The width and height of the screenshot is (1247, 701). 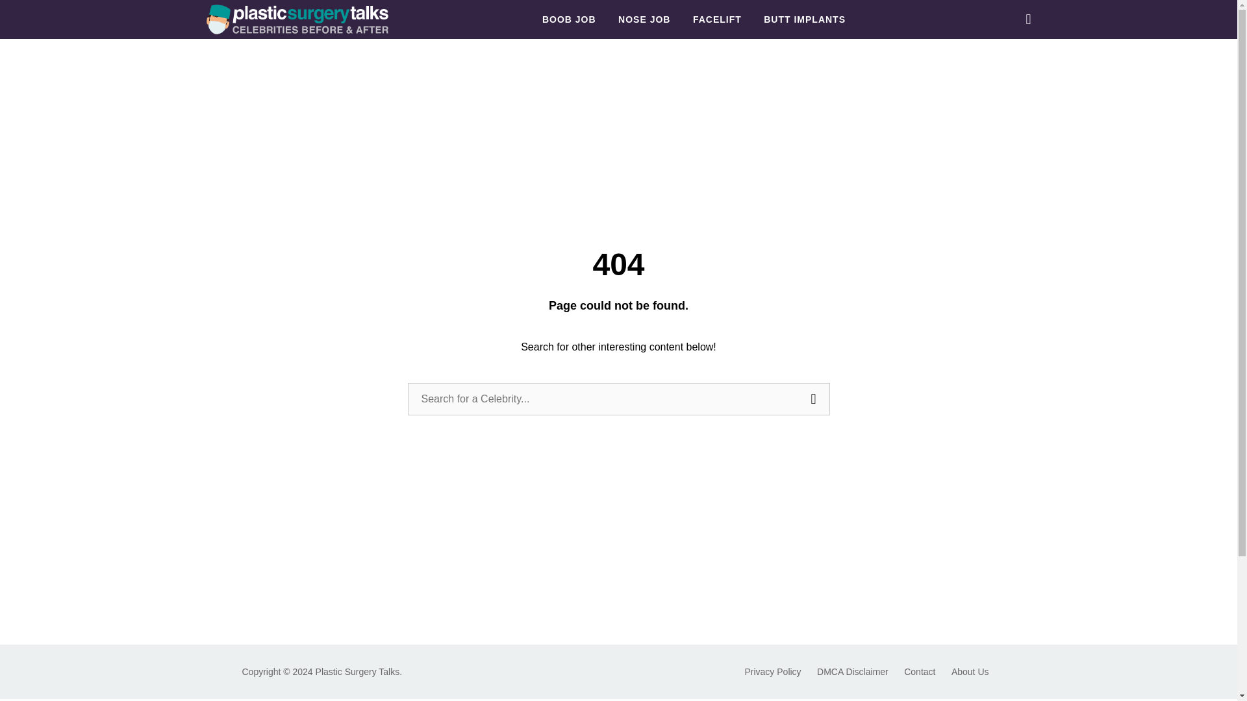 I want to click on BUTT IMPLANTS, so click(x=804, y=19).